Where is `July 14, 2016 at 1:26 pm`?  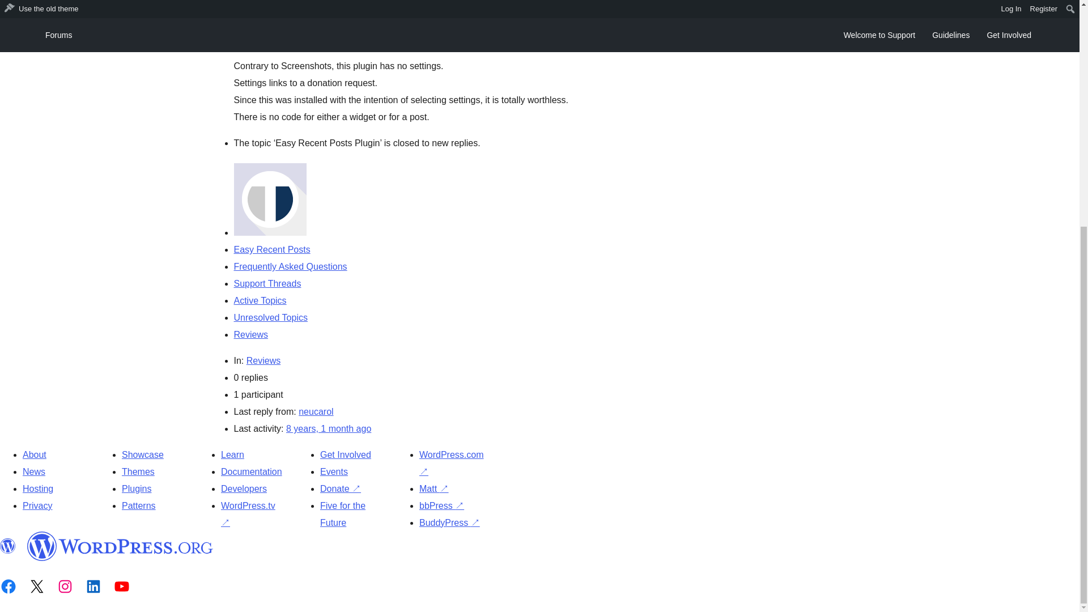
July 14, 2016 at 1:26 pm is located at coordinates (328, 428).